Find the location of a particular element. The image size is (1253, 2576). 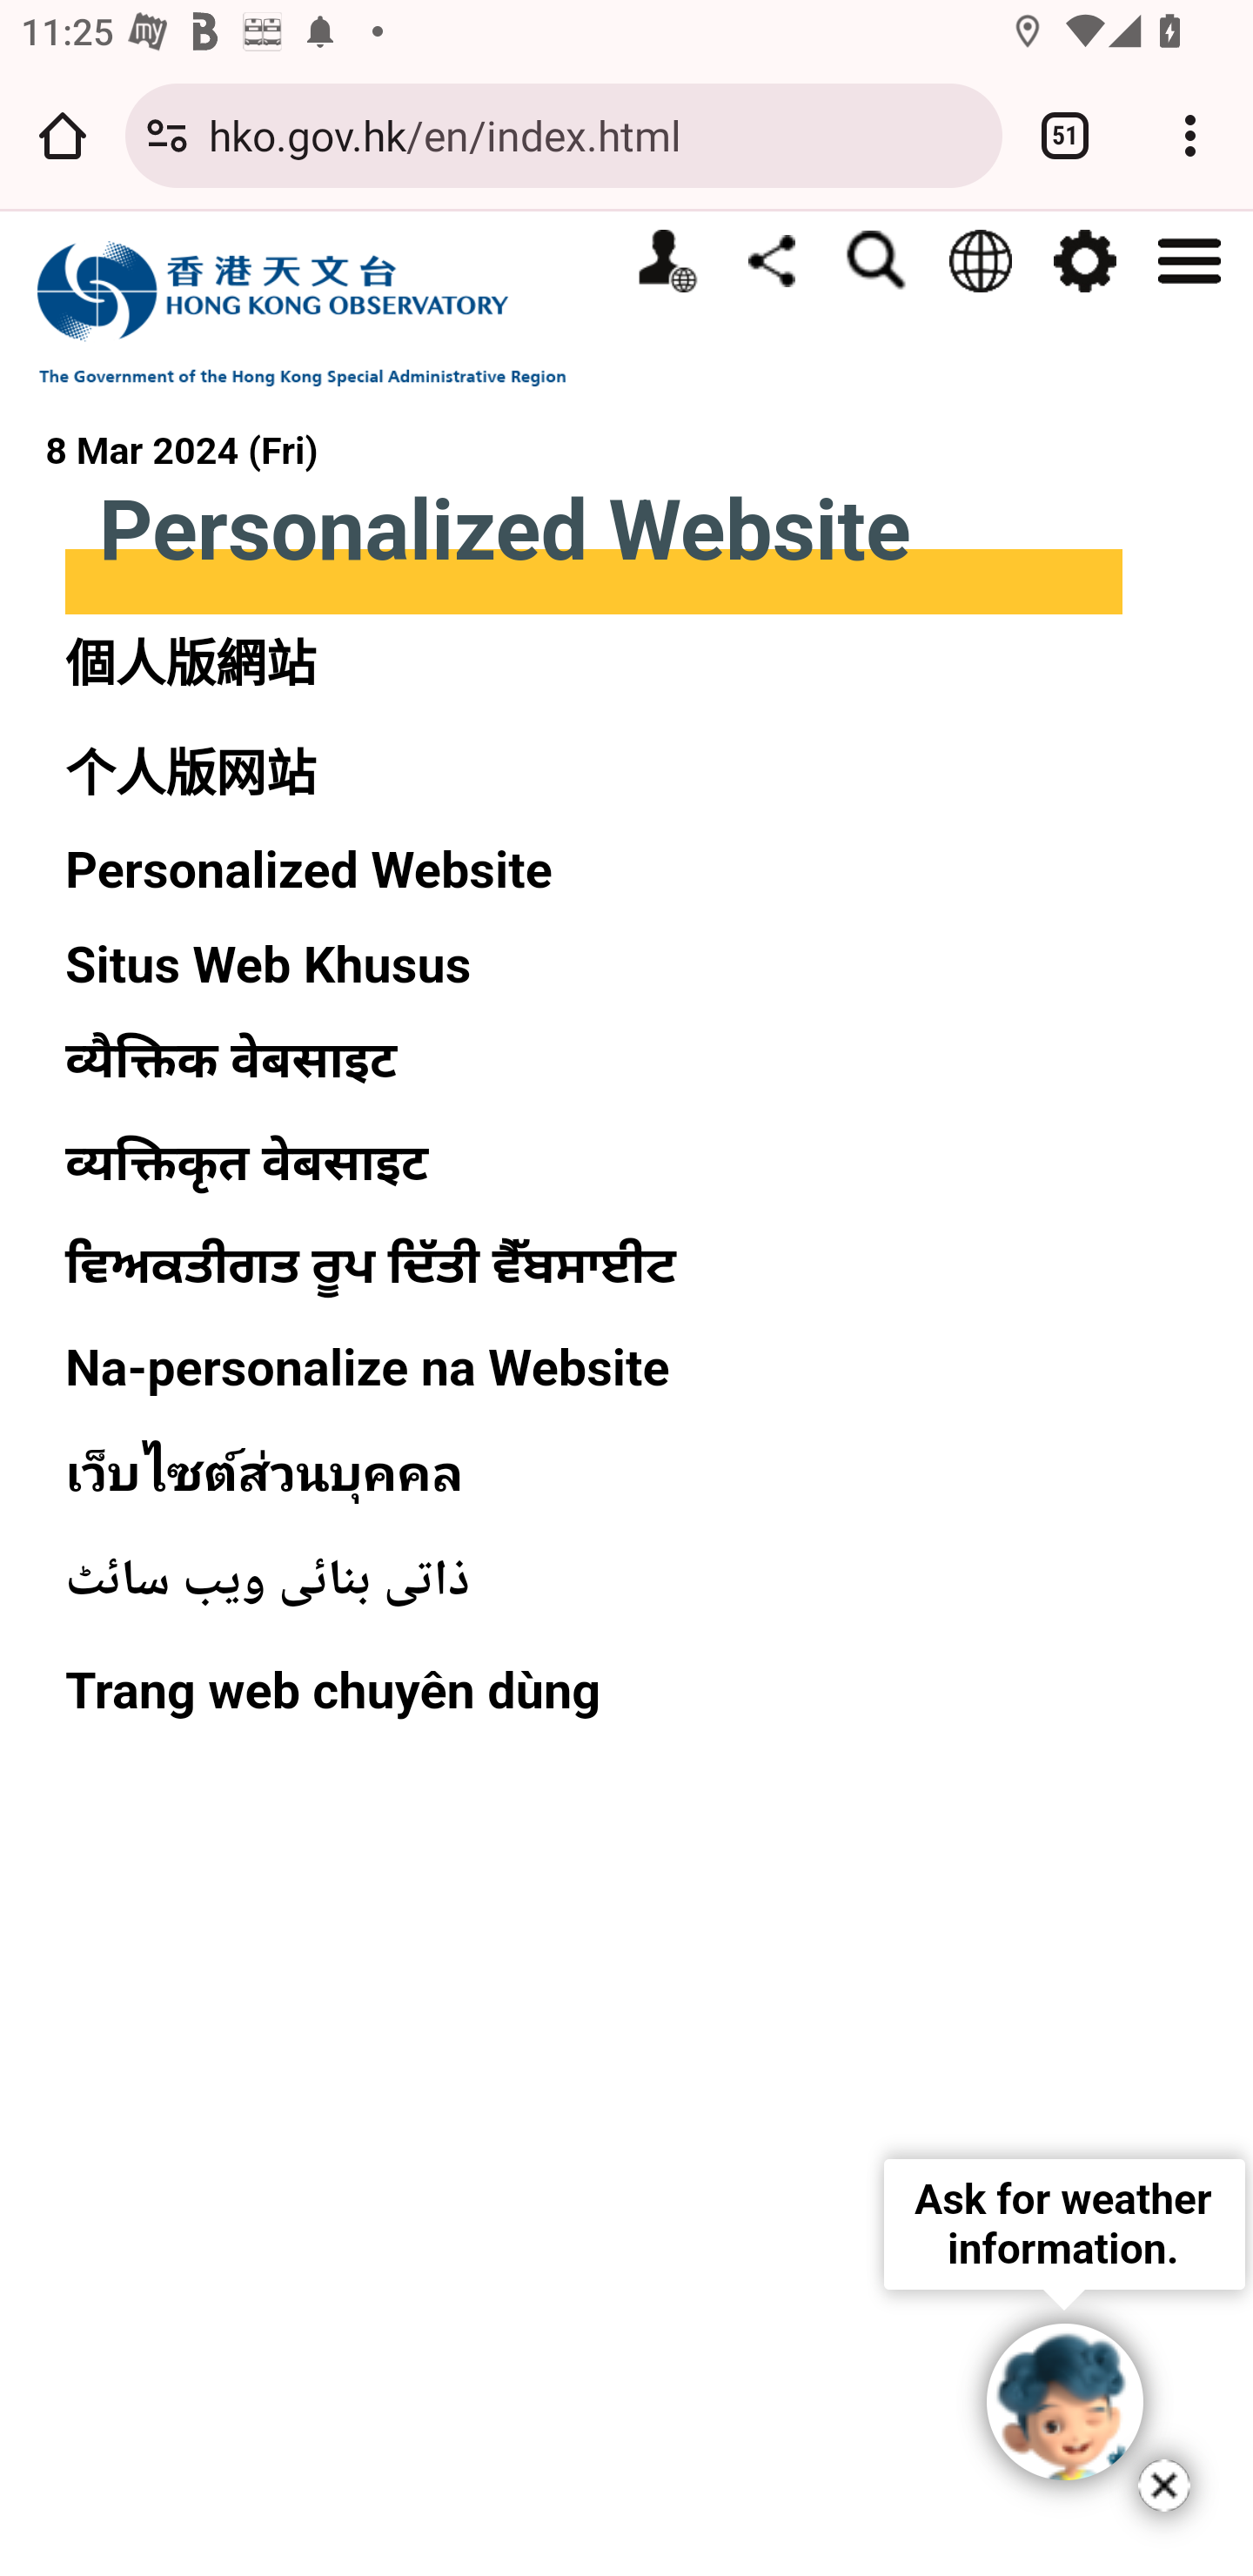

Setting Setting is located at coordinates (1084, 261).